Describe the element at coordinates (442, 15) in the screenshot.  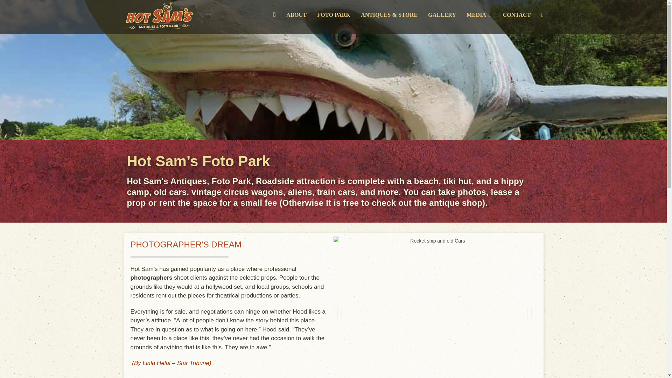
I see `GALLERY` at that location.